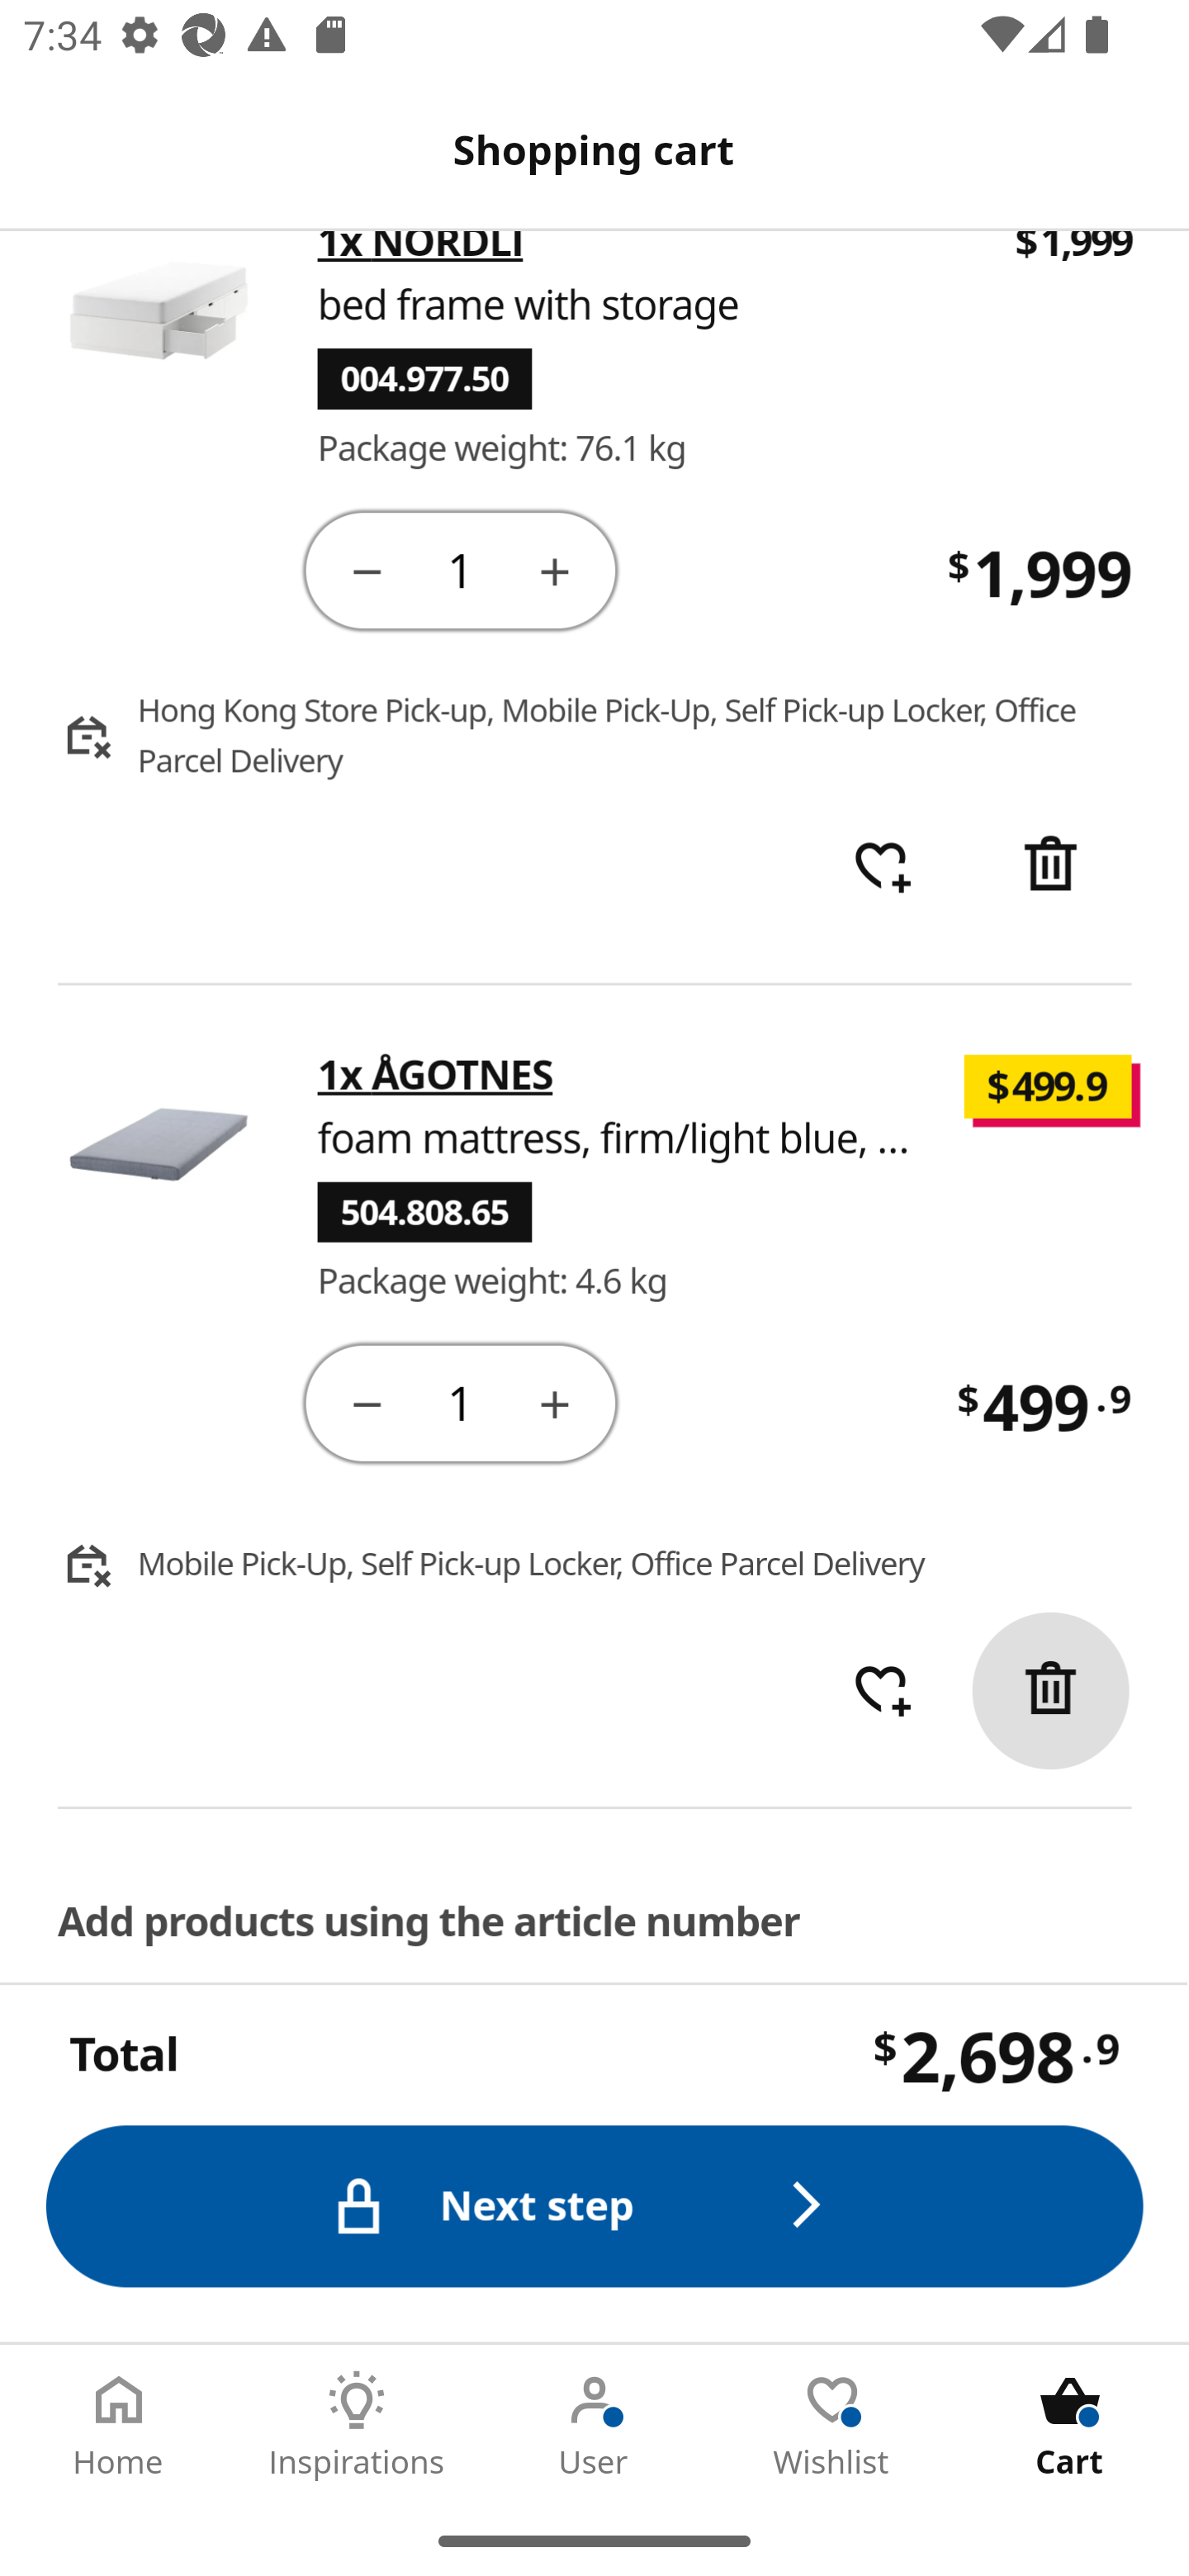  Describe the element at coordinates (1070, 2425) in the screenshot. I see `Cart
Tab 5 of 5` at that location.